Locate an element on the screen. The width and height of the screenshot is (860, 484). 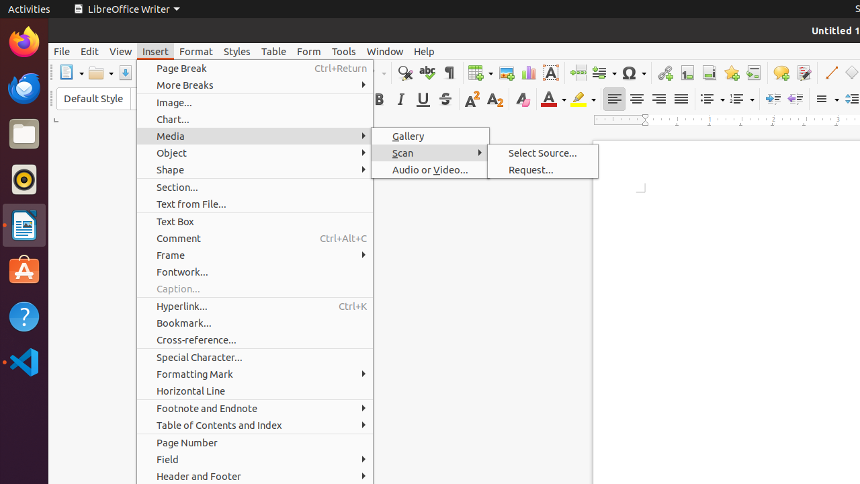
Left is located at coordinates (614, 99).